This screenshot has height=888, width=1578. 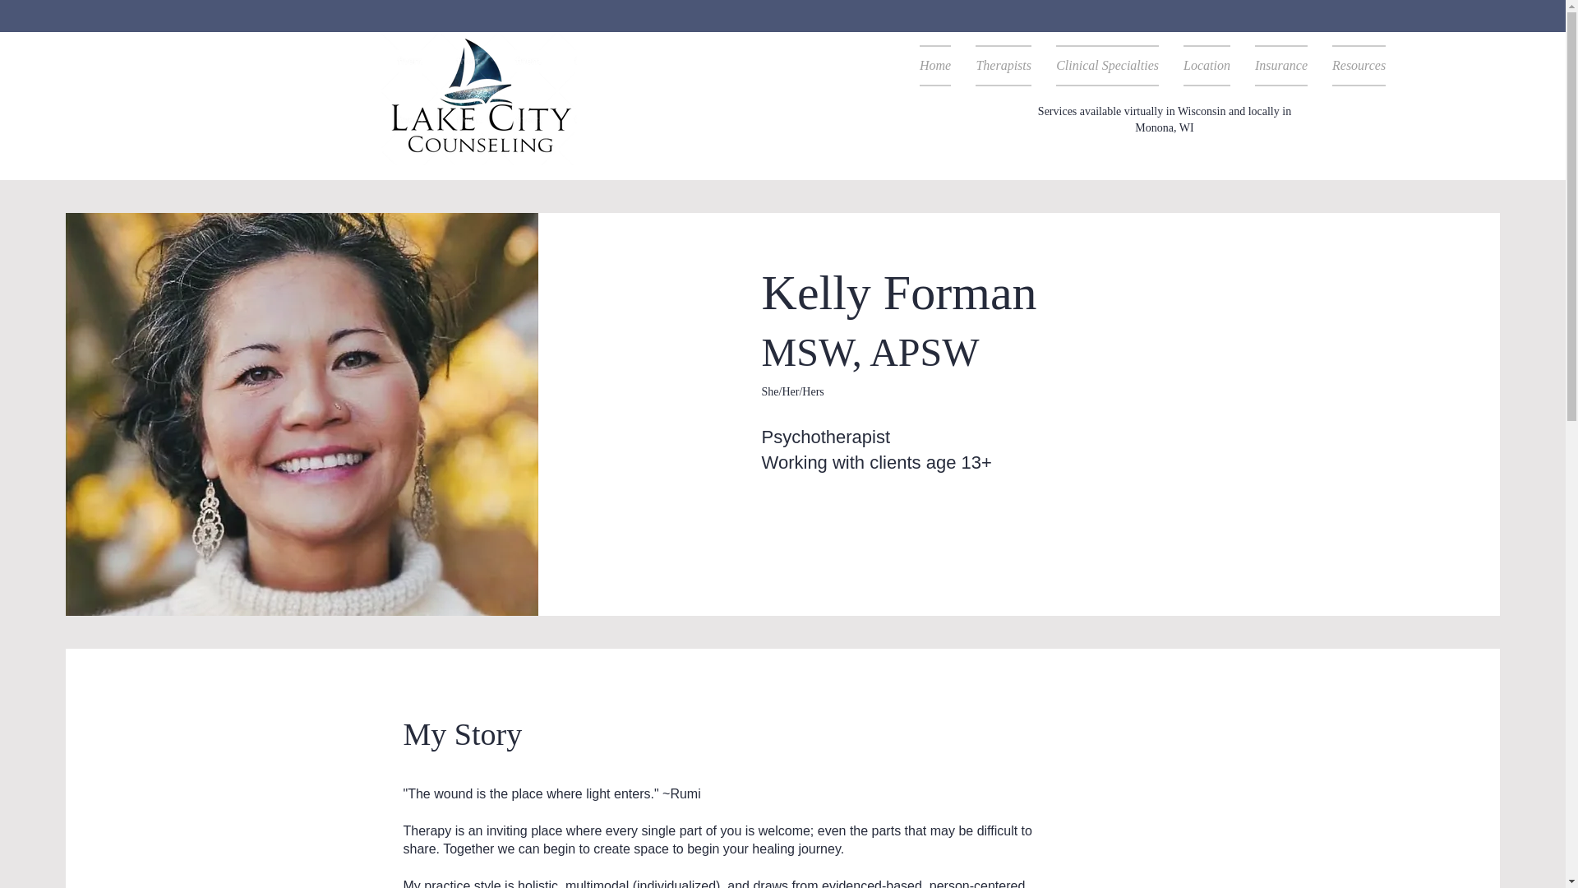 I want to click on Home, so click(x=935, y=66).